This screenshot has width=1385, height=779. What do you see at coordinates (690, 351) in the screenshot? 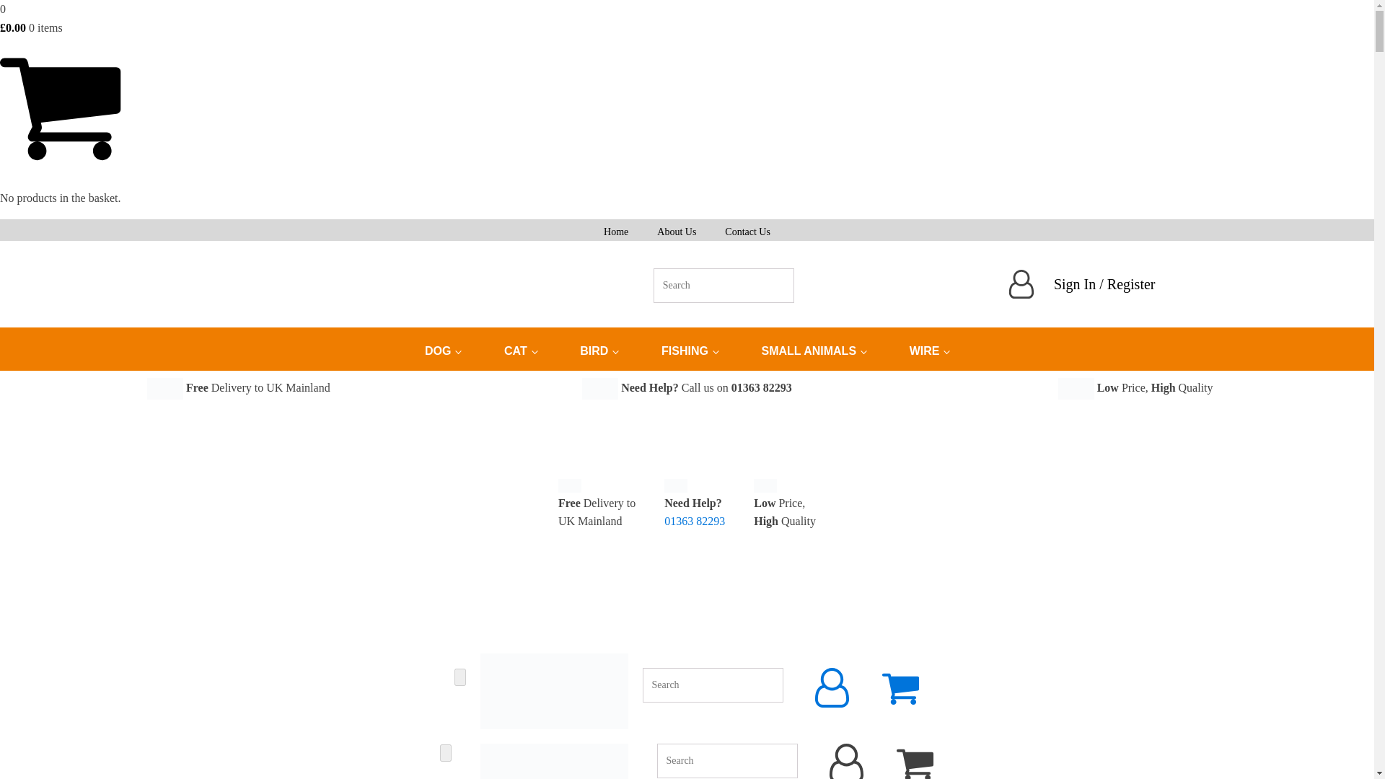
I see `FISHING` at bounding box center [690, 351].